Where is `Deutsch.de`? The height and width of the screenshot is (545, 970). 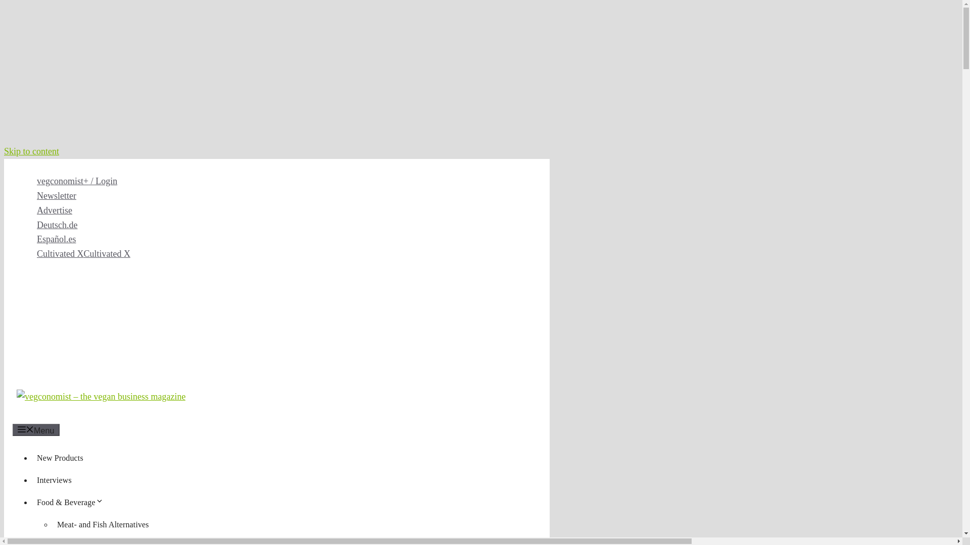 Deutsch.de is located at coordinates (57, 225).